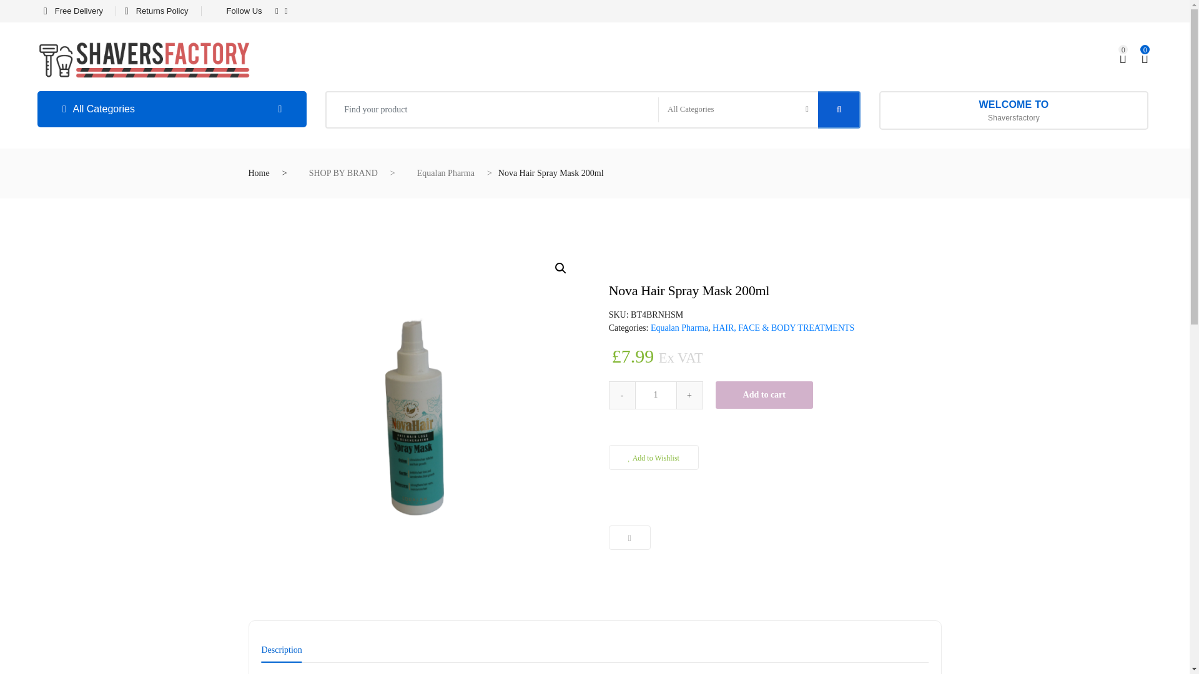  I want to click on All Categories, so click(172, 109).